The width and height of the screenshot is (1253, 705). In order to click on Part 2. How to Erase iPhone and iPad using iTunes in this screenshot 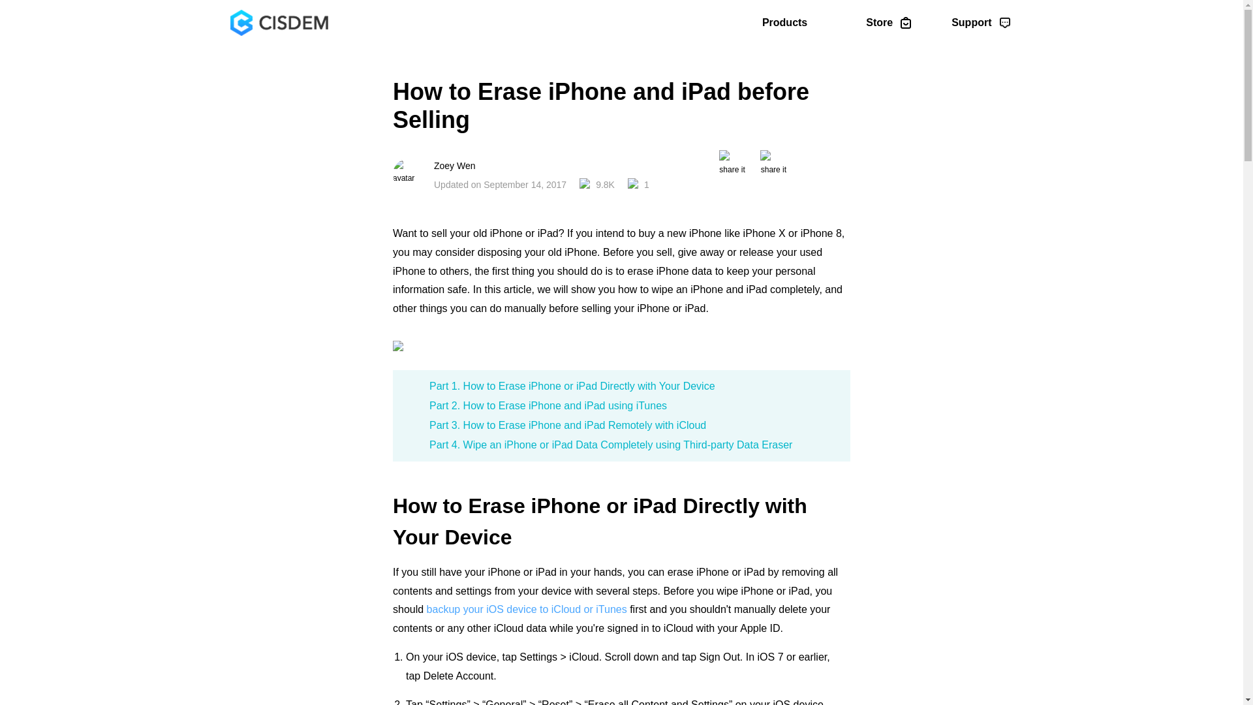, I will do `click(548, 405)`.